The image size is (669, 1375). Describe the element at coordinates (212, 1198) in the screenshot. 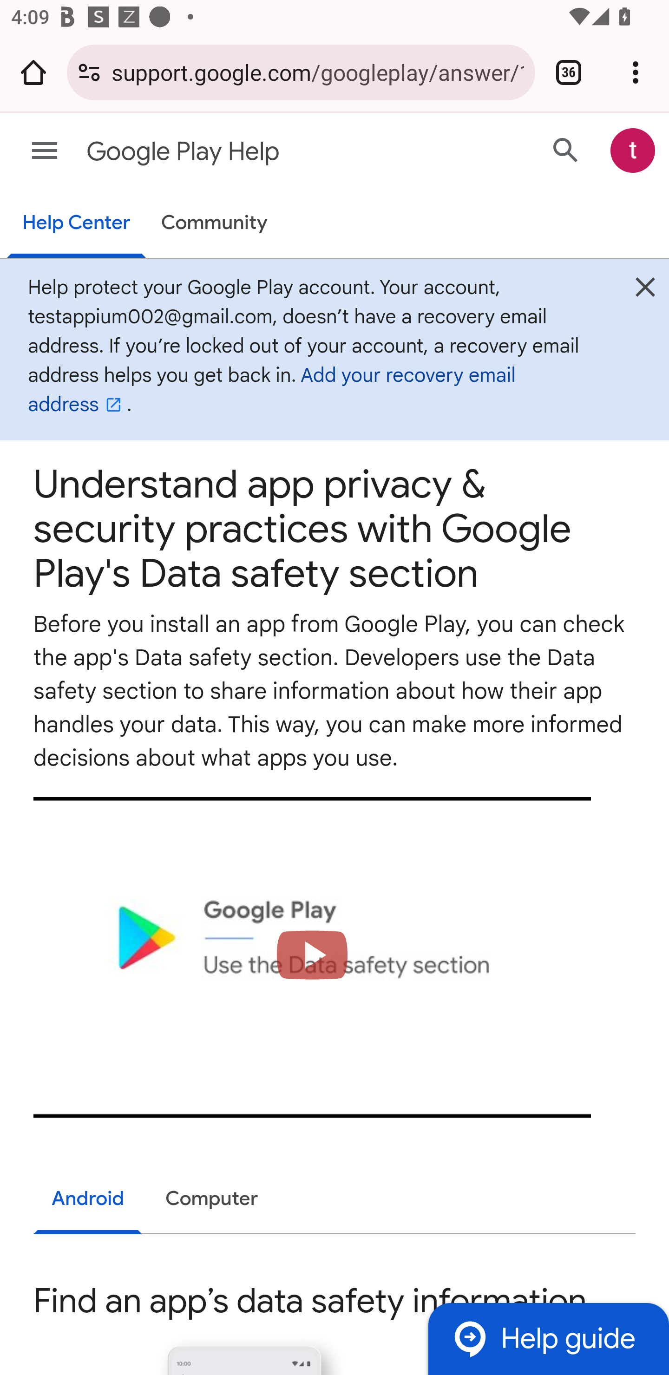

I see `Computer` at that location.